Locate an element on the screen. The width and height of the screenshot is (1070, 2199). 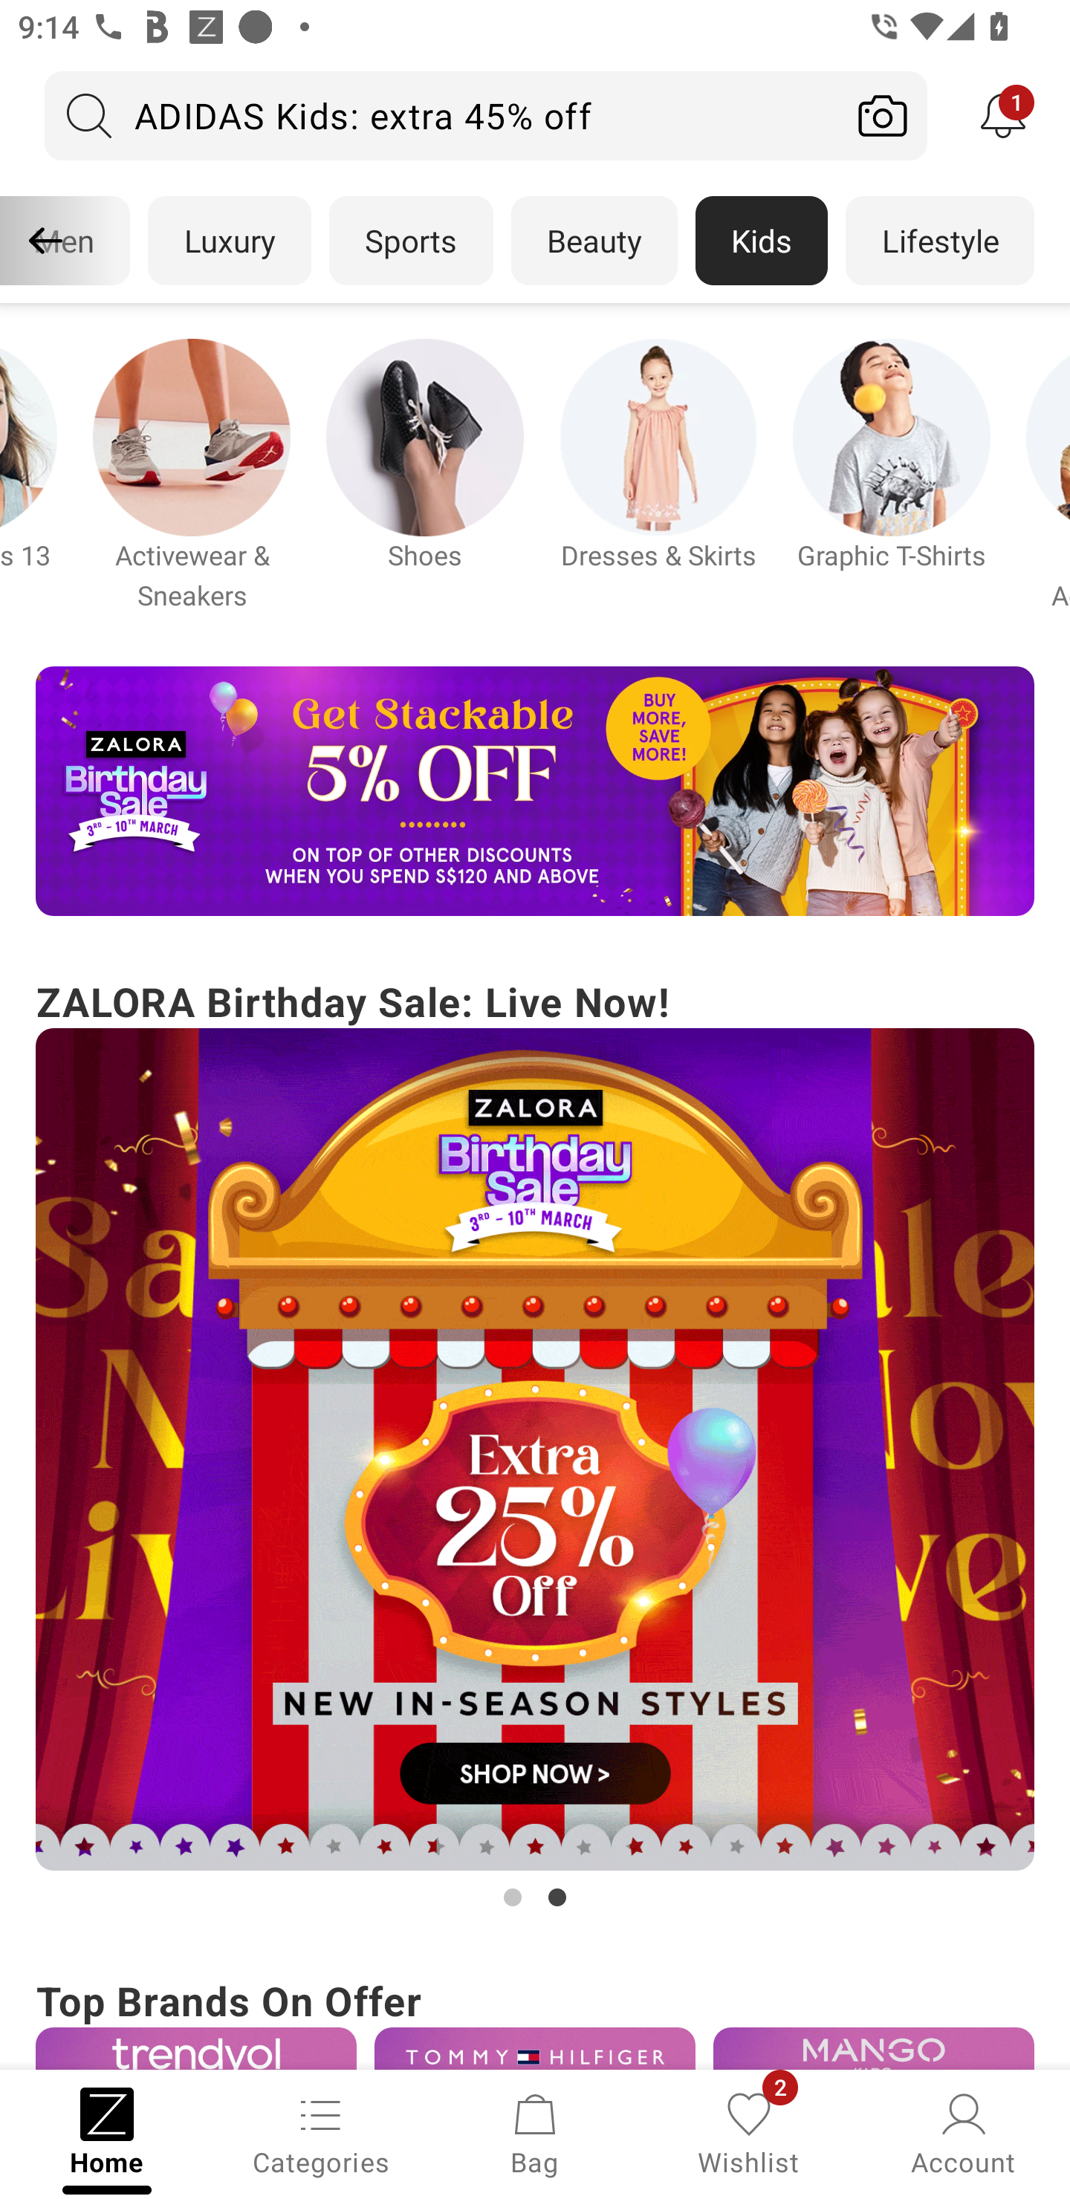
Kids is located at coordinates (762, 241).